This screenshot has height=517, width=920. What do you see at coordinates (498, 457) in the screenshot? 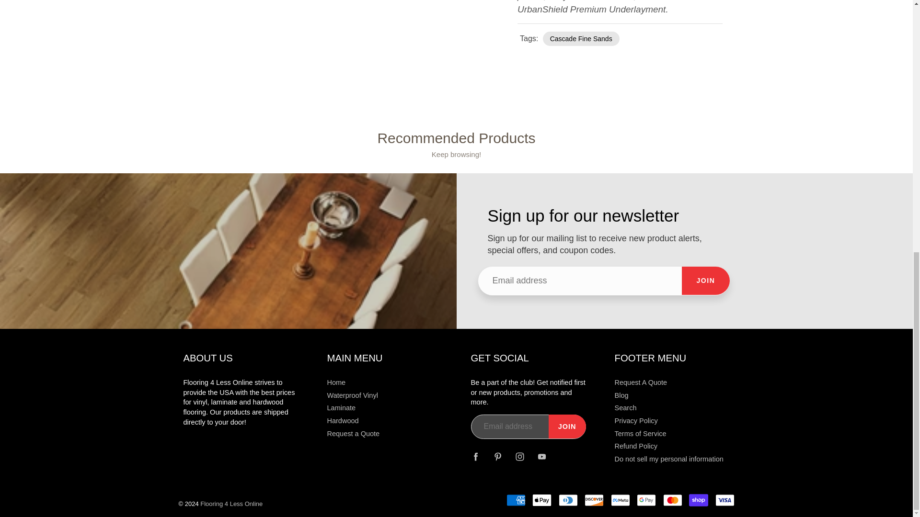
I see `Pinterest` at bounding box center [498, 457].